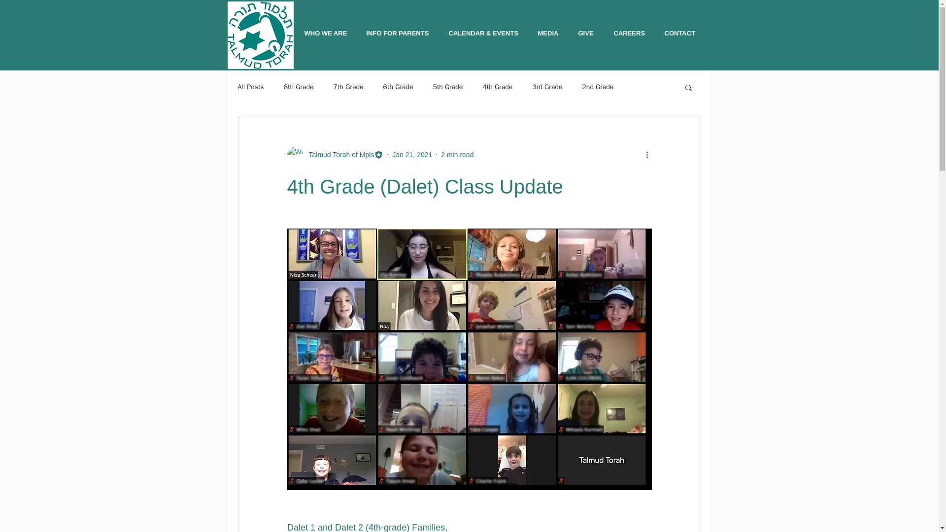 This screenshot has height=532, width=946. Describe the element at coordinates (299, 87) in the screenshot. I see `8th Grade` at that location.